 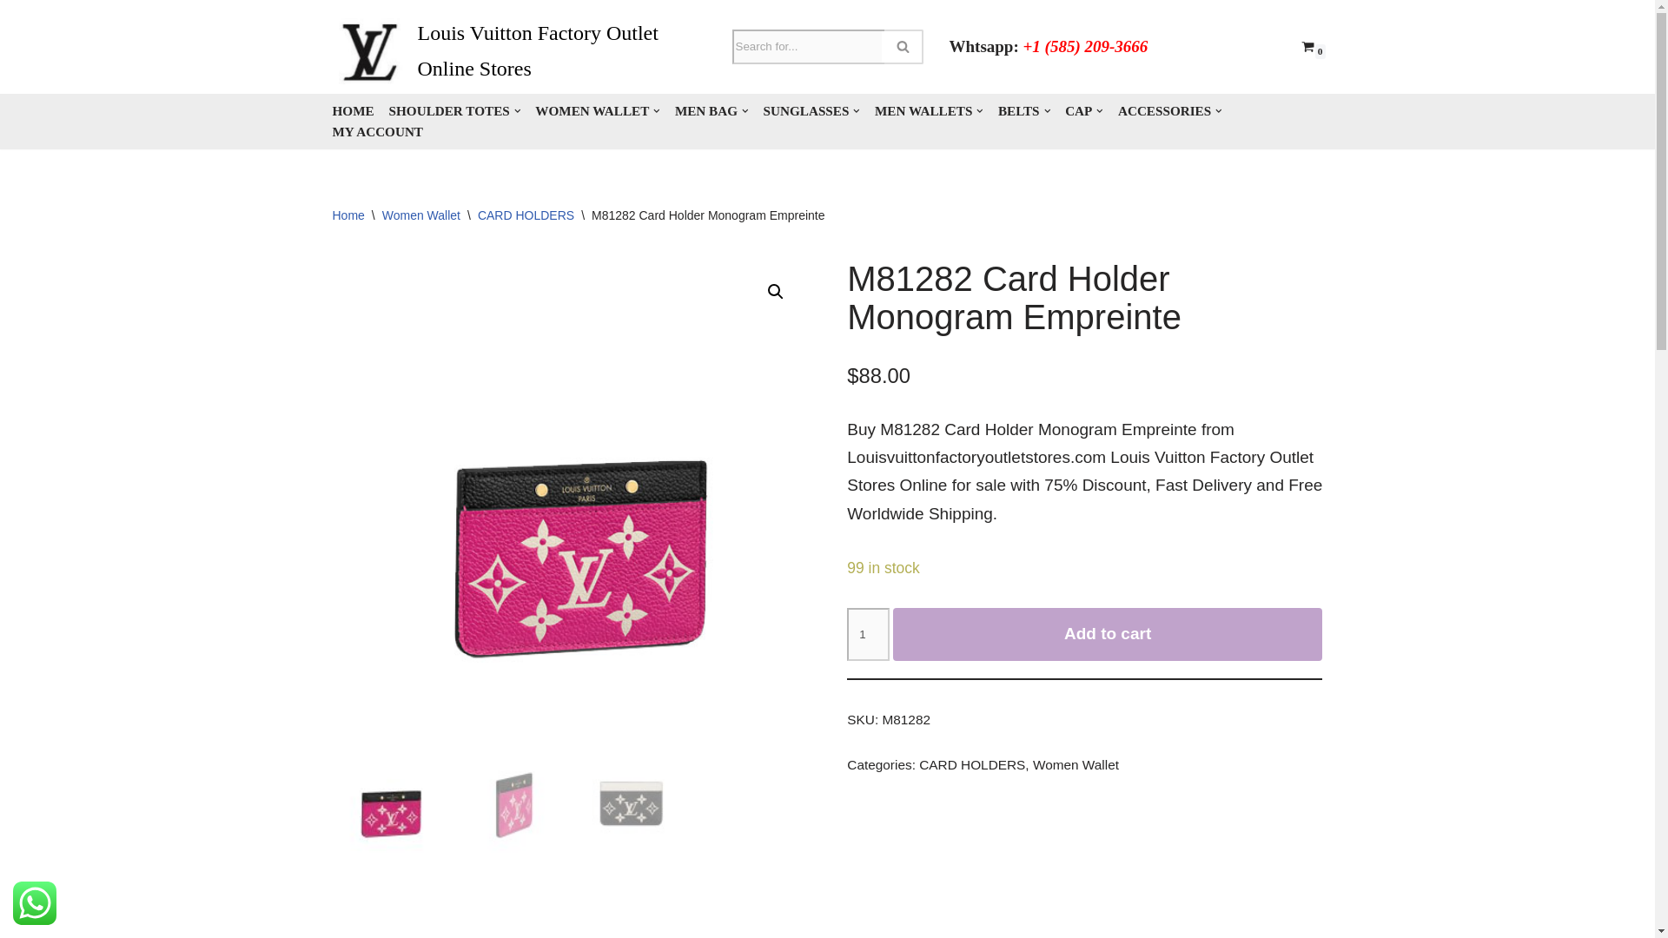 I want to click on SHOULDER TOTES, so click(x=454, y=111).